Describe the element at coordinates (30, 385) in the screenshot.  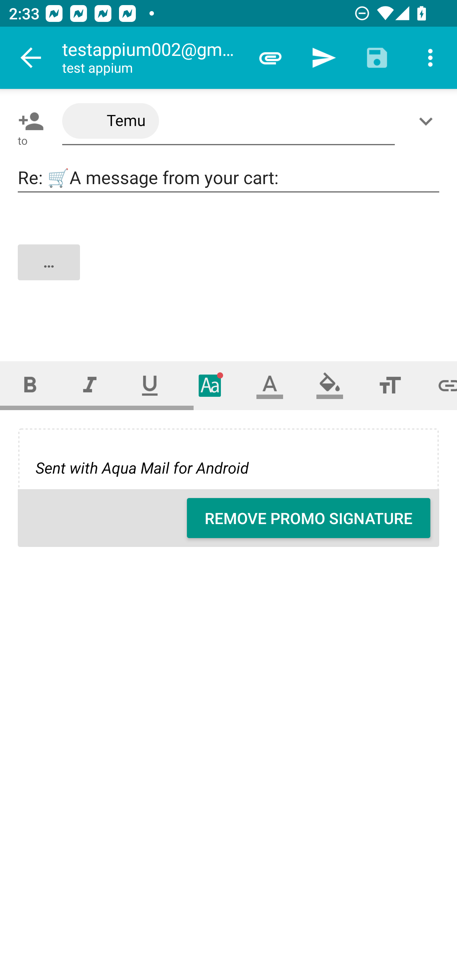
I see `Bold` at that location.